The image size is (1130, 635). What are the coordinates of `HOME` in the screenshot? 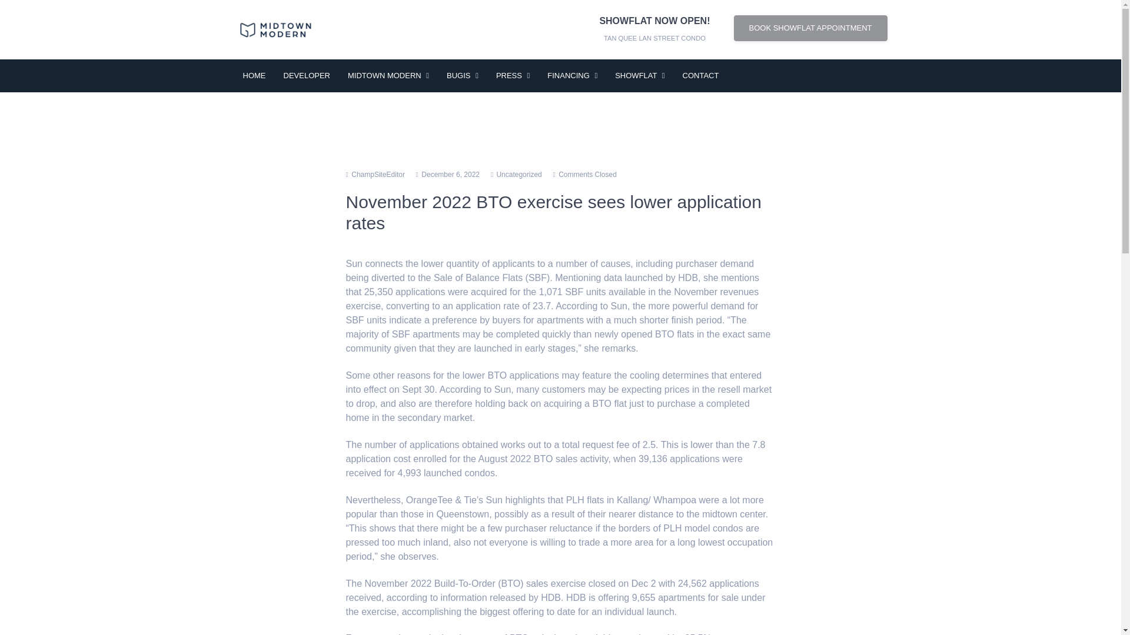 It's located at (254, 75).